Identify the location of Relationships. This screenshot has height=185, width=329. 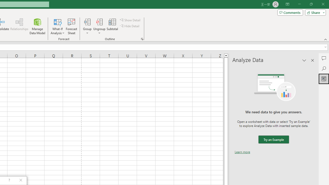
(19, 26).